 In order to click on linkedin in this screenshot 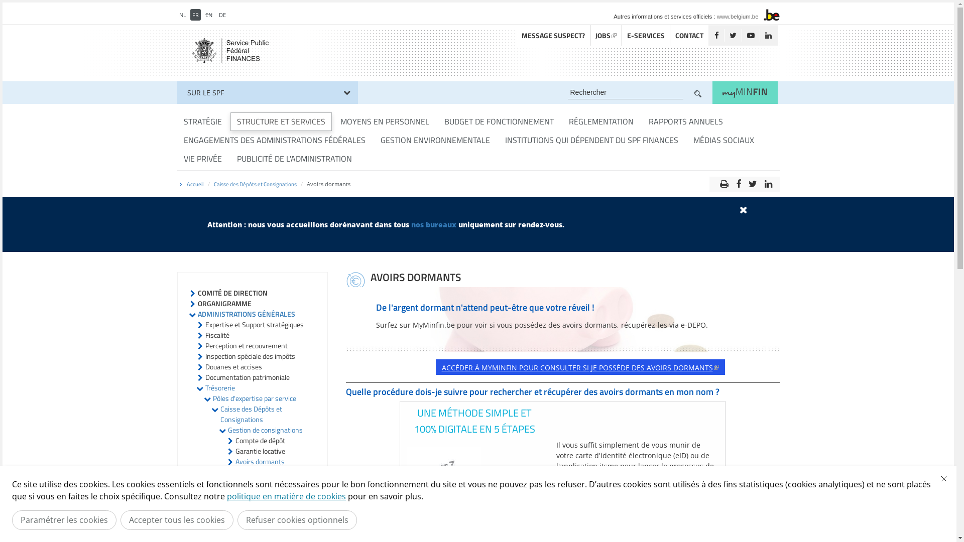, I will do `click(768, 182)`.